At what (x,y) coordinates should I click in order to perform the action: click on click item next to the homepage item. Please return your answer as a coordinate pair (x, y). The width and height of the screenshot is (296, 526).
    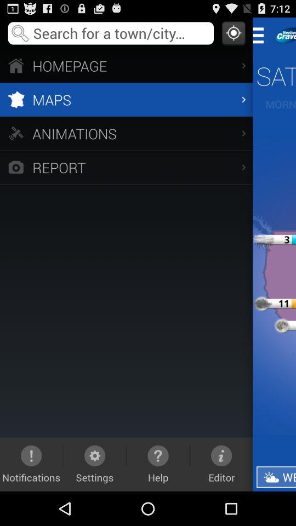
    Looking at the image, I should click on (262, 35).